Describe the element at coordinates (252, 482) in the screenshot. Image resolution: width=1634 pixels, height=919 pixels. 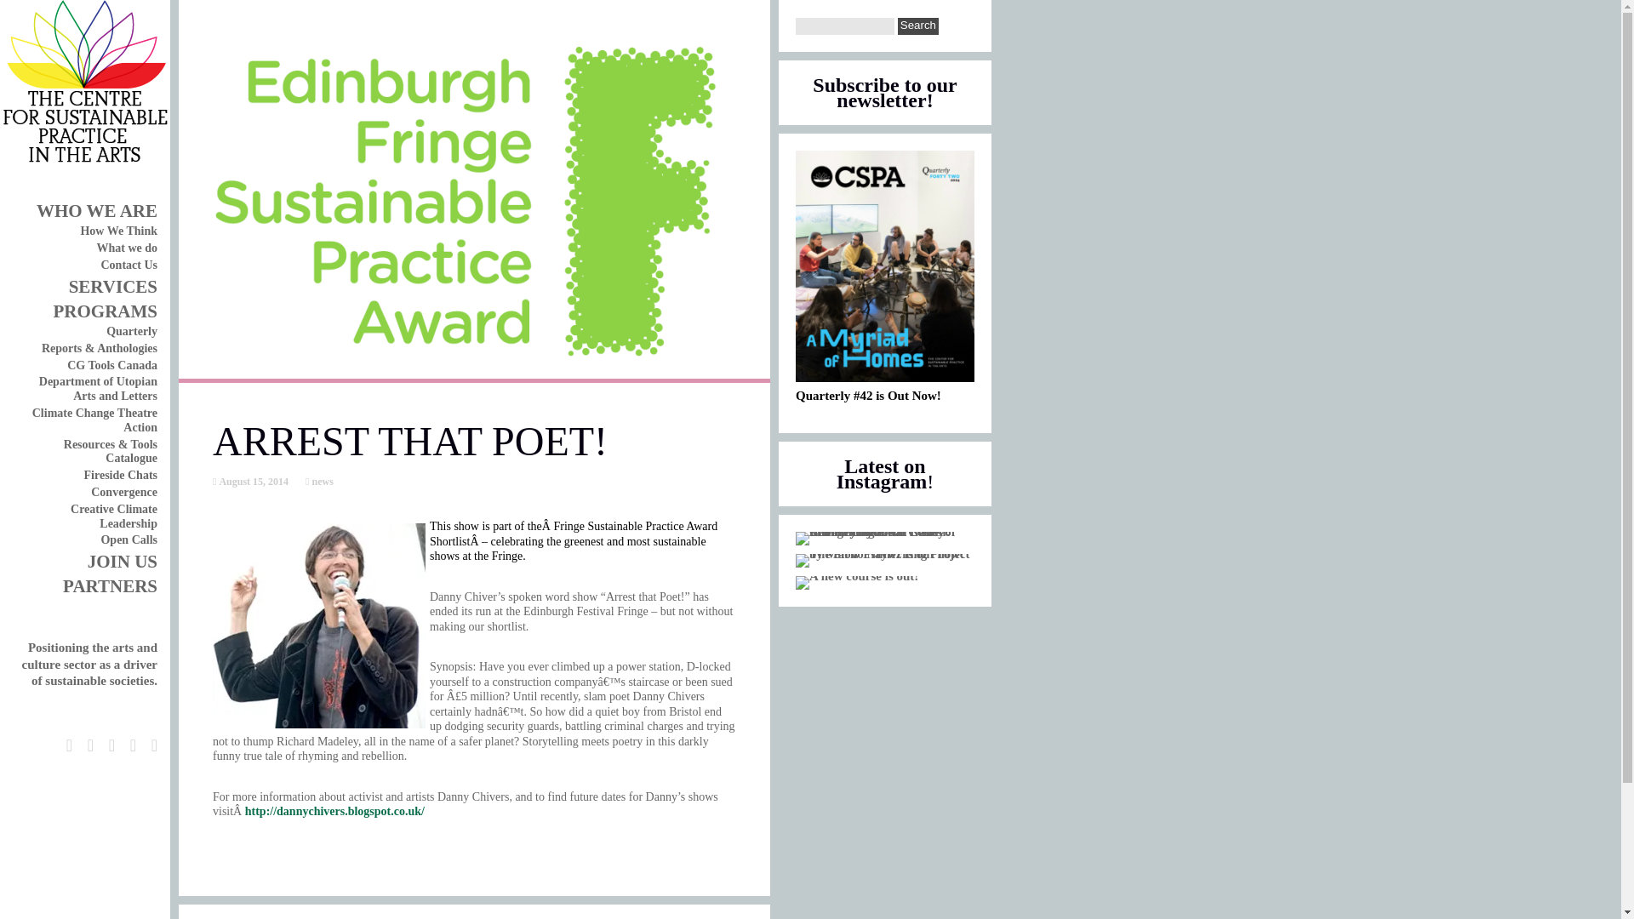
I see `August 15, 2014` at that location.